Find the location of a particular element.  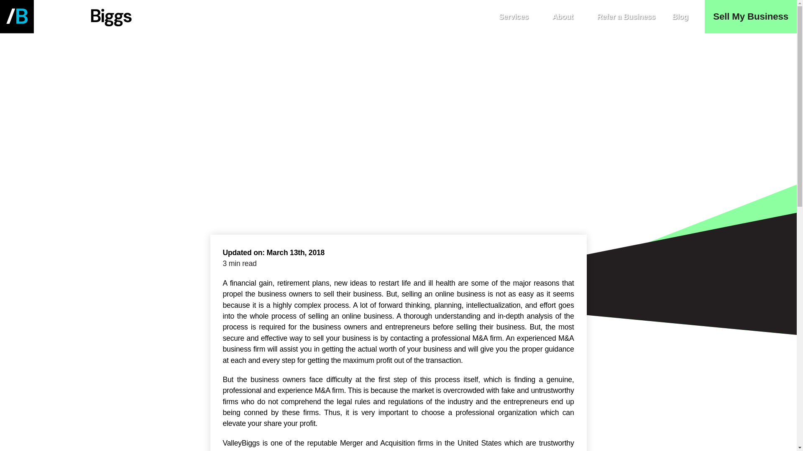

Services is located at coordinates (517, 17).